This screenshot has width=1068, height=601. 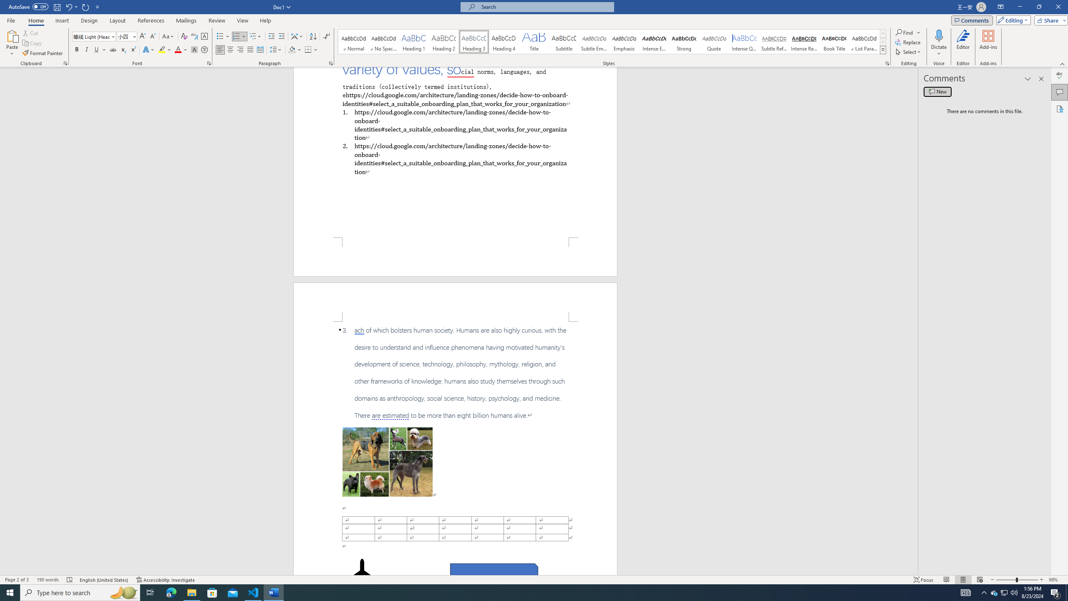 I want to click on Shading, so click(x=295, y=50).